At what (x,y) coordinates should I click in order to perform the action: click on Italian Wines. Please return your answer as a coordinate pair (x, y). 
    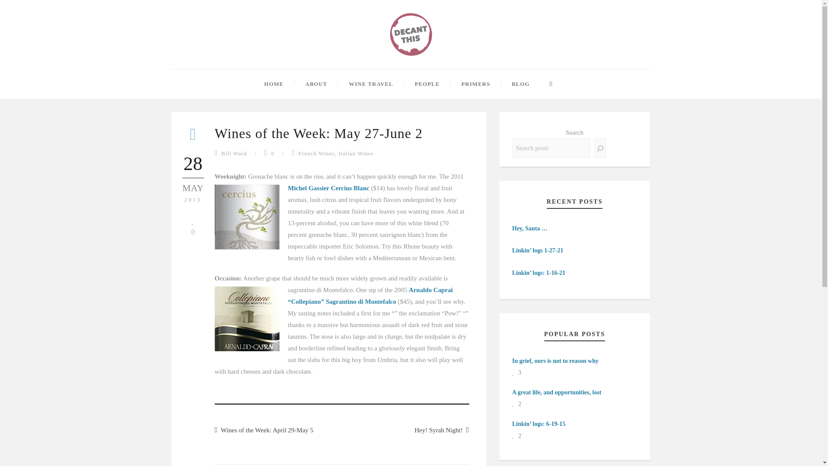
    Looking at the image, I should click on (356, 153).